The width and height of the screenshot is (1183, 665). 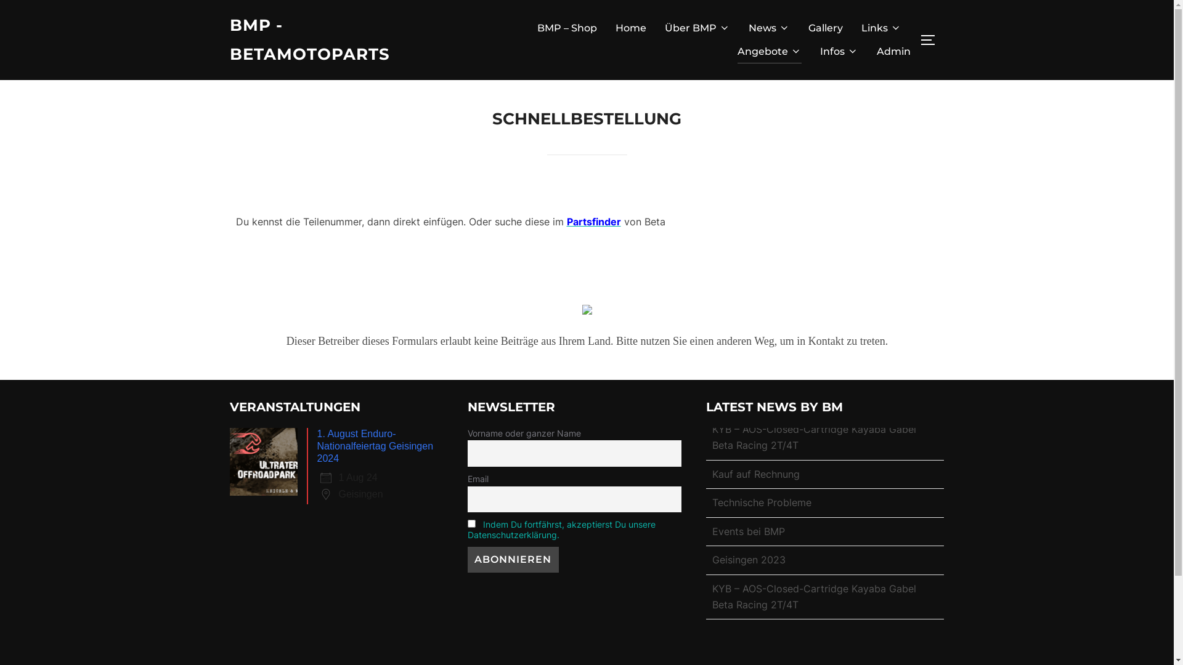 I want to click on BMP - BETAMOTOPARTS, so click(x=337, y=40).